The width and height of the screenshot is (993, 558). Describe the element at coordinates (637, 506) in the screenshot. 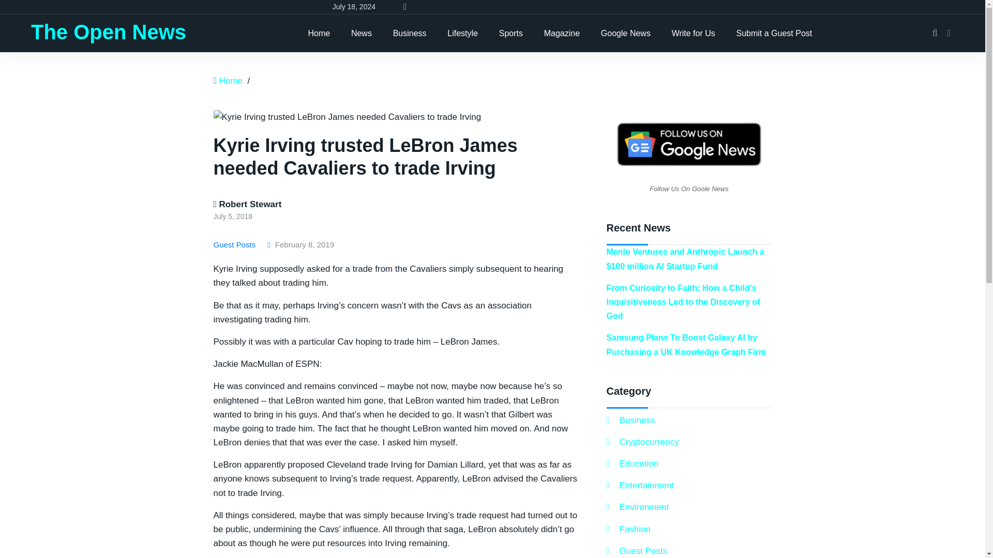

I see `Environment` at that location.